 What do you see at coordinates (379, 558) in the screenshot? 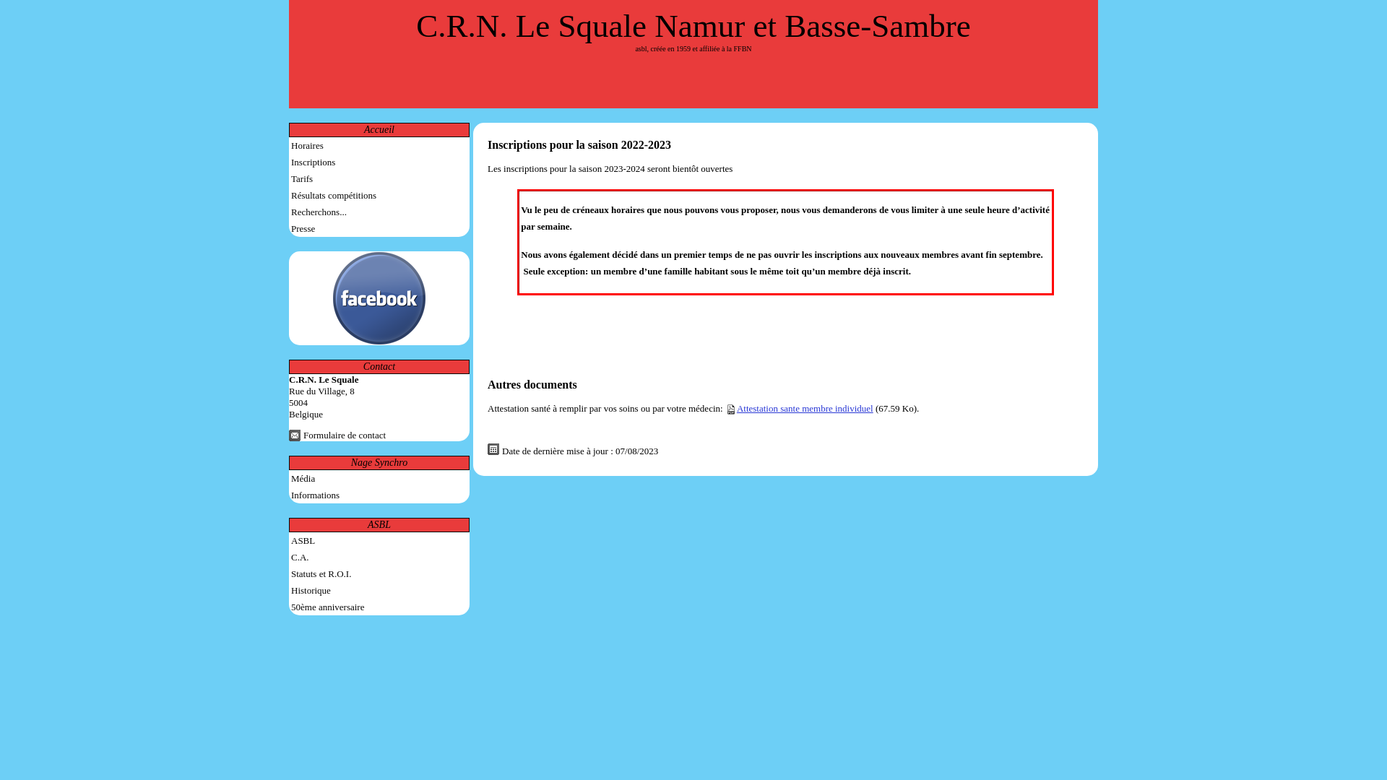
I see `C.A.` at bounding box center [379, 558].